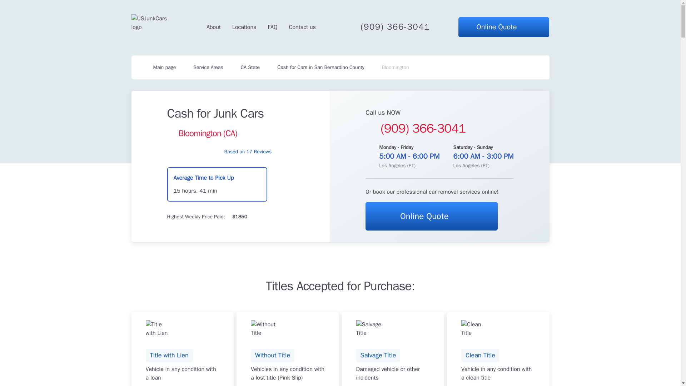 The width and height of the screenshot is (686, 386). I want to click on About, so click(159, 67).